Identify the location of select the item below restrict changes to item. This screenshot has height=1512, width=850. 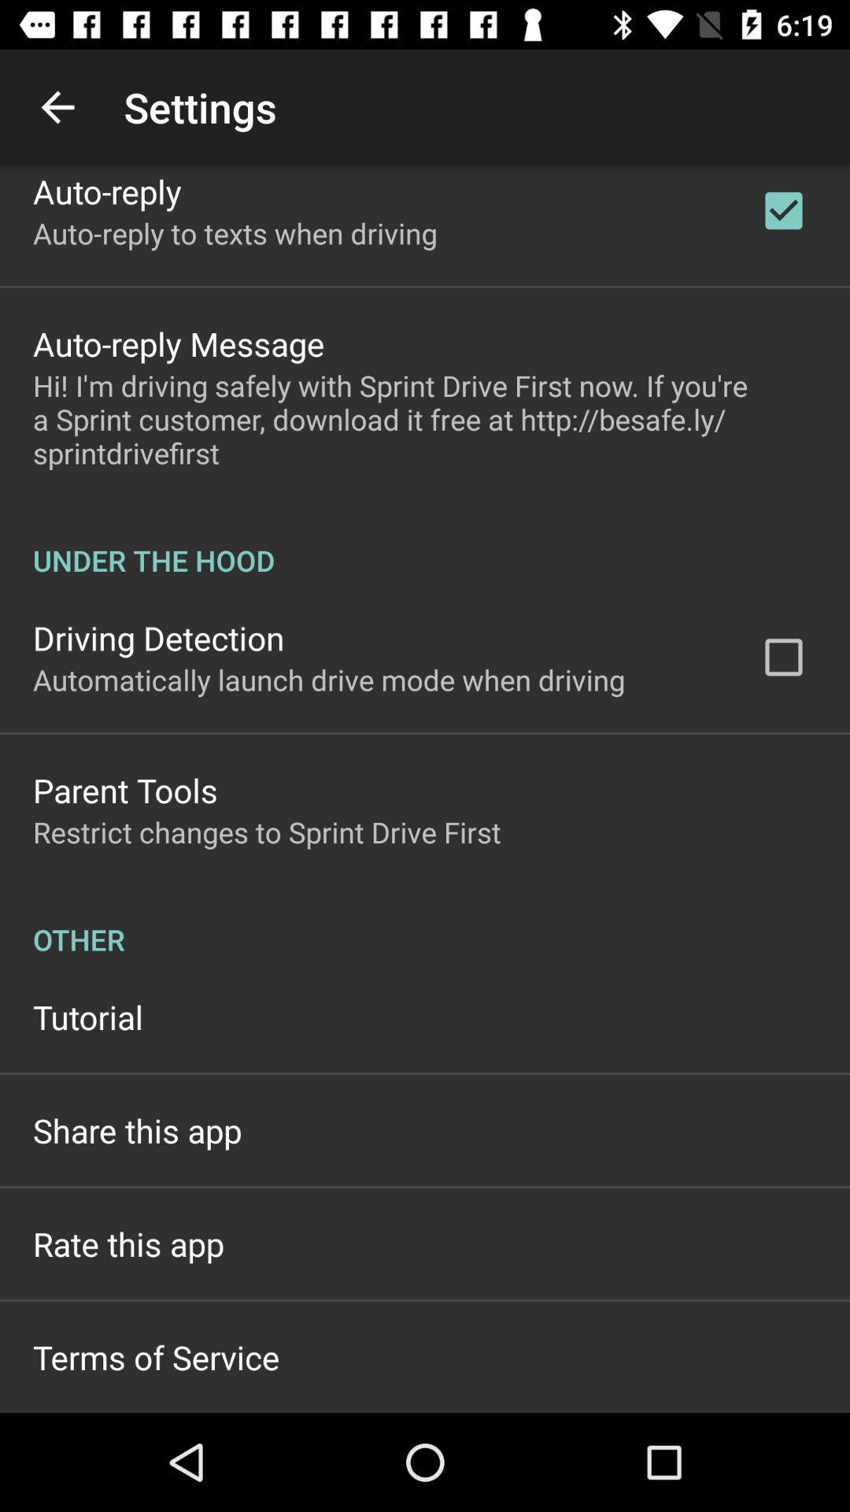
(425, 923).